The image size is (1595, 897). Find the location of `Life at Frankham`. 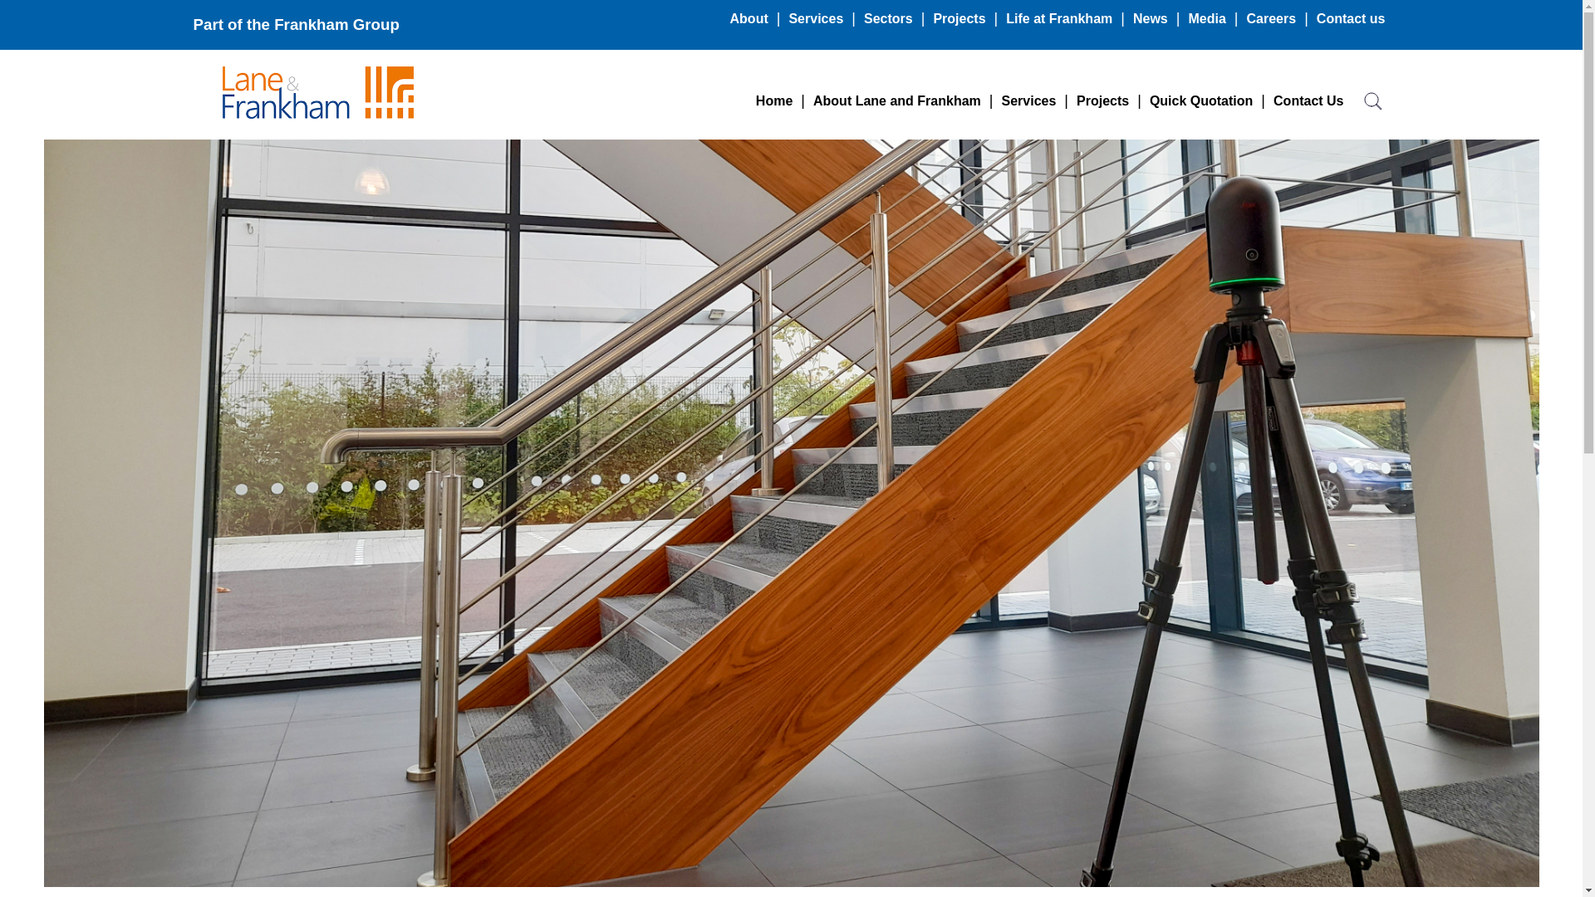

Life at Frankham is located at coordinates (1058, 18).